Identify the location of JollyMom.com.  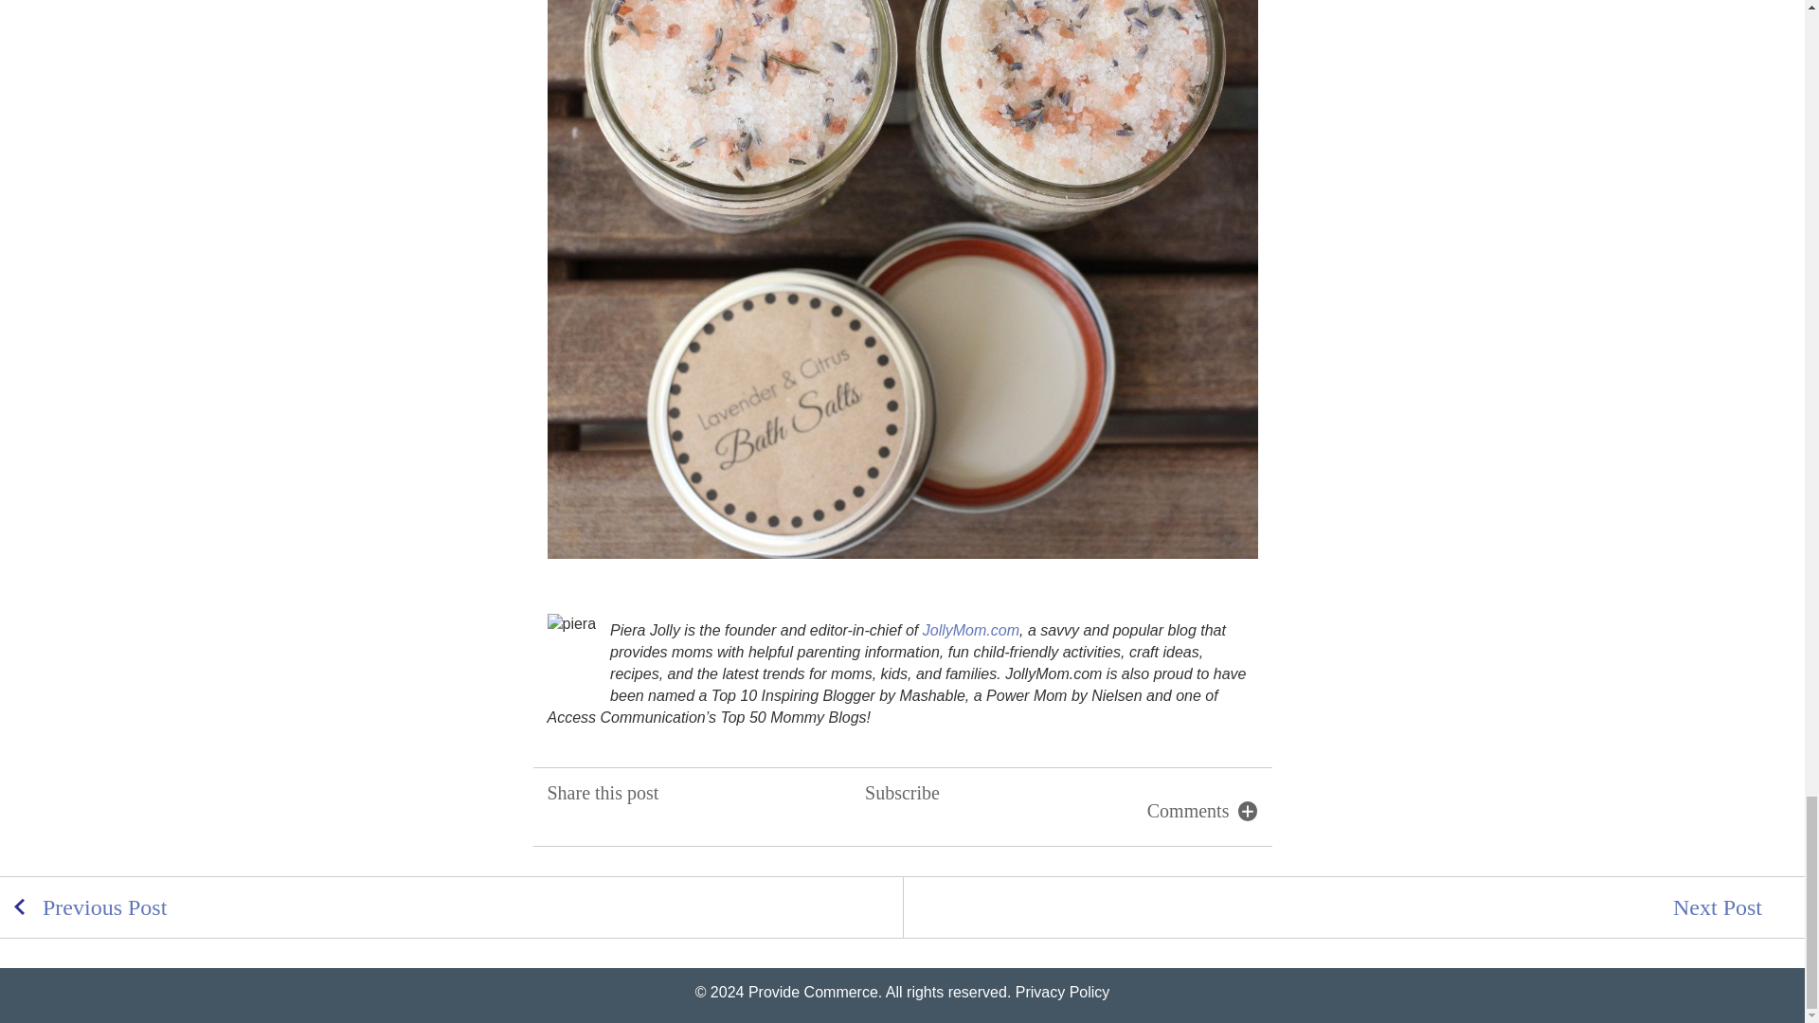
(970, 629).